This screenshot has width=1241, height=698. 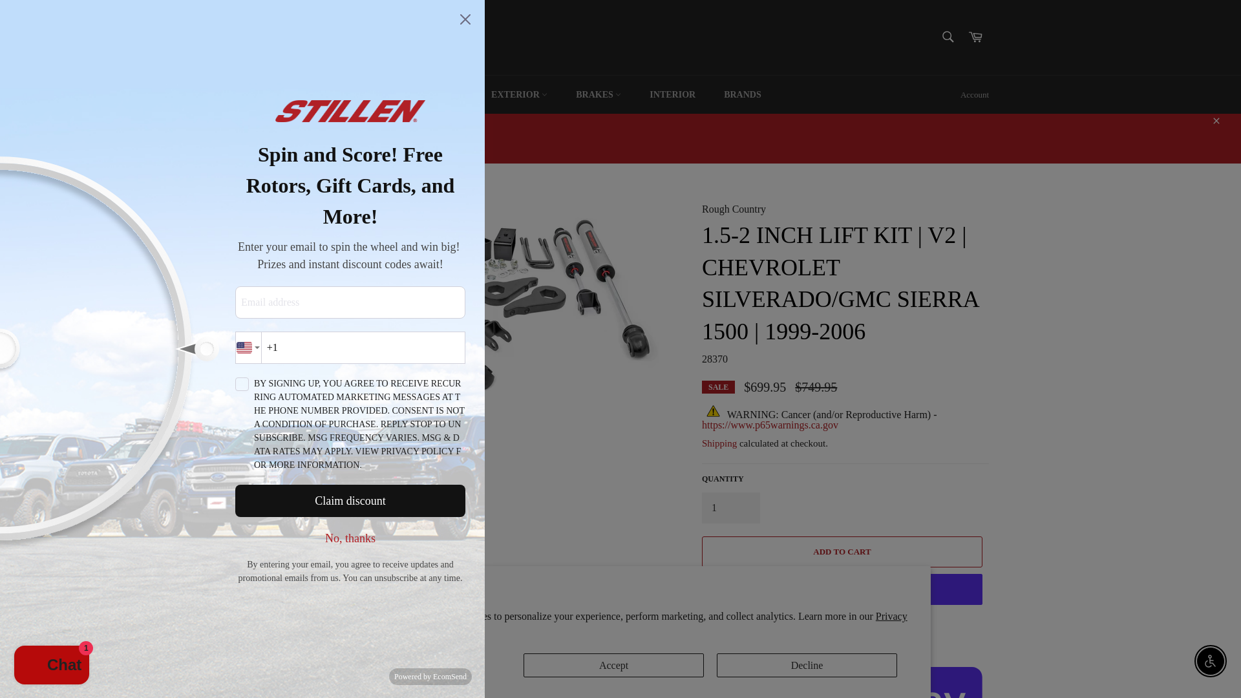 What do you see at coordinates (430, 94) in the screenshot?
I see `SUSPENSION` at bounding box center [430, 94].